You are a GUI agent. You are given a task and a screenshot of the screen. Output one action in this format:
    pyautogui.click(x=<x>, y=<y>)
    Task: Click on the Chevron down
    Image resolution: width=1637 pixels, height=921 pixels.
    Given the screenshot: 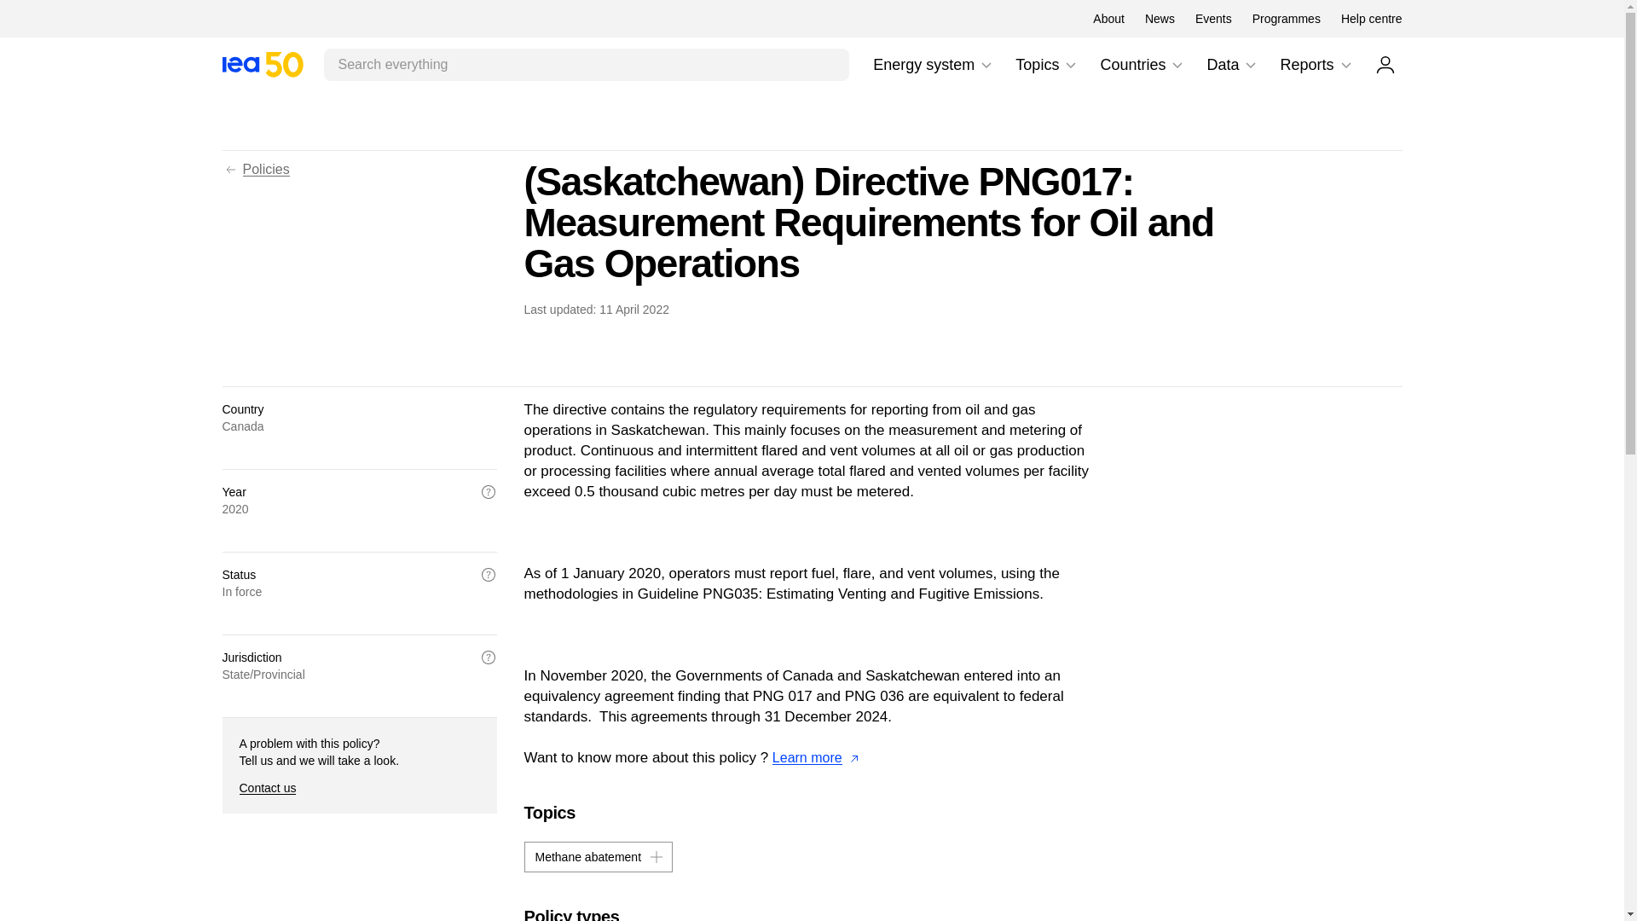 What is the action you would take?
    pyautogui.click(x=1177, y=65)
    